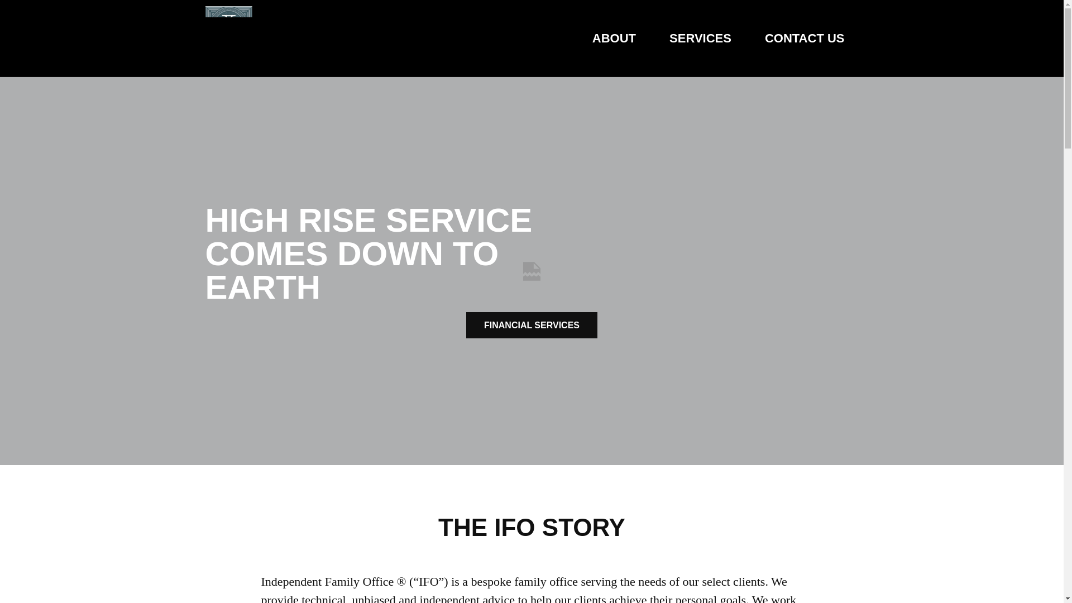  I want to click on FINANCIAL SERVICES, so click(532, 325).